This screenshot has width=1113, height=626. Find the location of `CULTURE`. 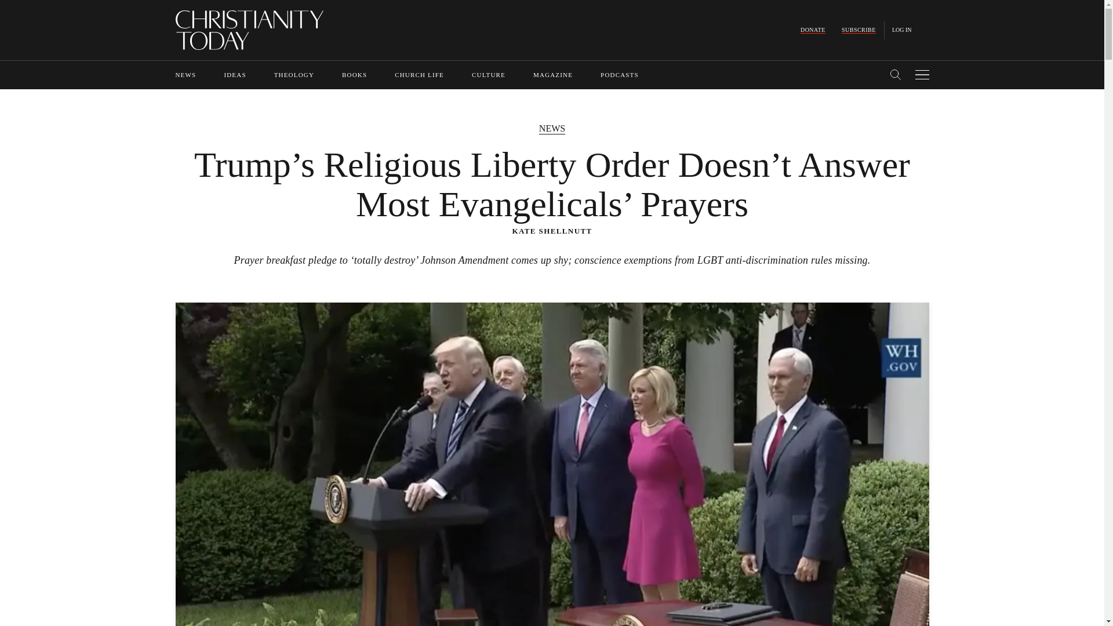

CULTURE is located at coordinates (488, 75).